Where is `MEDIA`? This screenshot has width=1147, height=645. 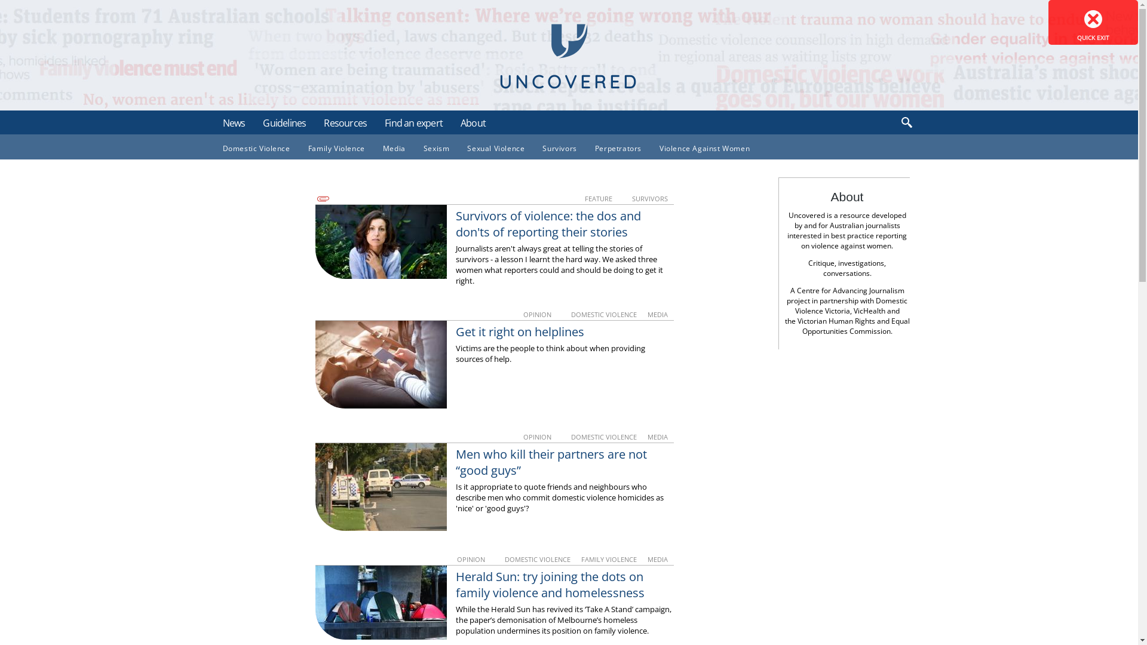
MEDIA is located at coordinates (658, 314).